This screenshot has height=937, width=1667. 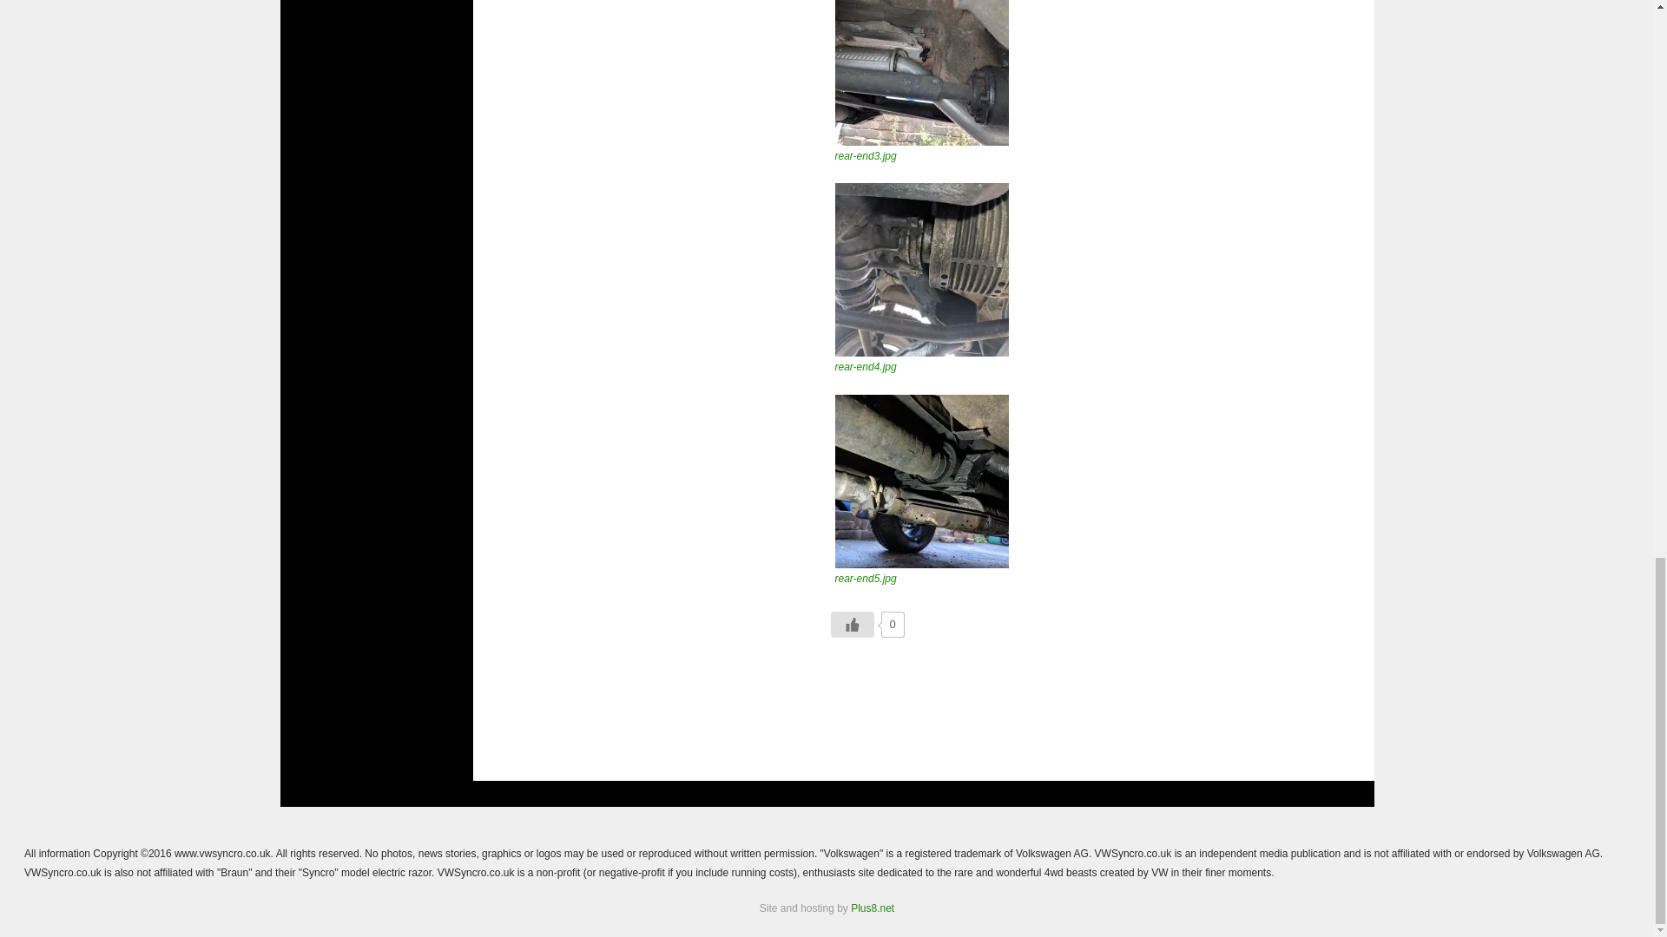 I want to click on rear-end3.jpg, so click(x=921, y=73).